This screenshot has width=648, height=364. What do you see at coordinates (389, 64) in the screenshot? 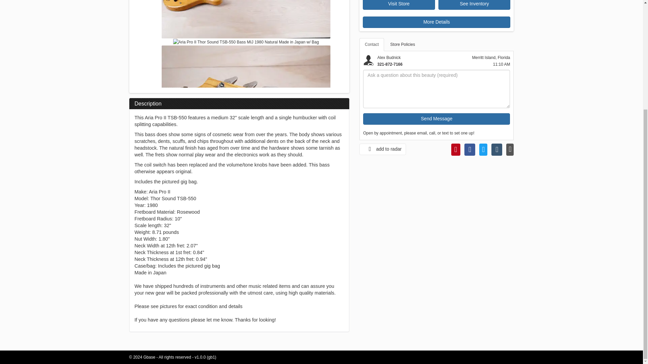
I see `321-872-7166` at bounding box center [389, 64].